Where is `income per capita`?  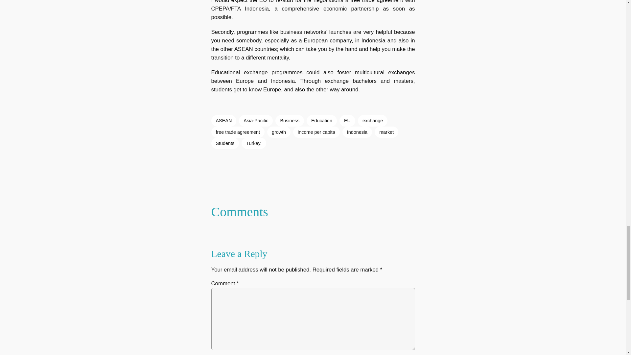
income per capita is located at coordinates (316, 132).